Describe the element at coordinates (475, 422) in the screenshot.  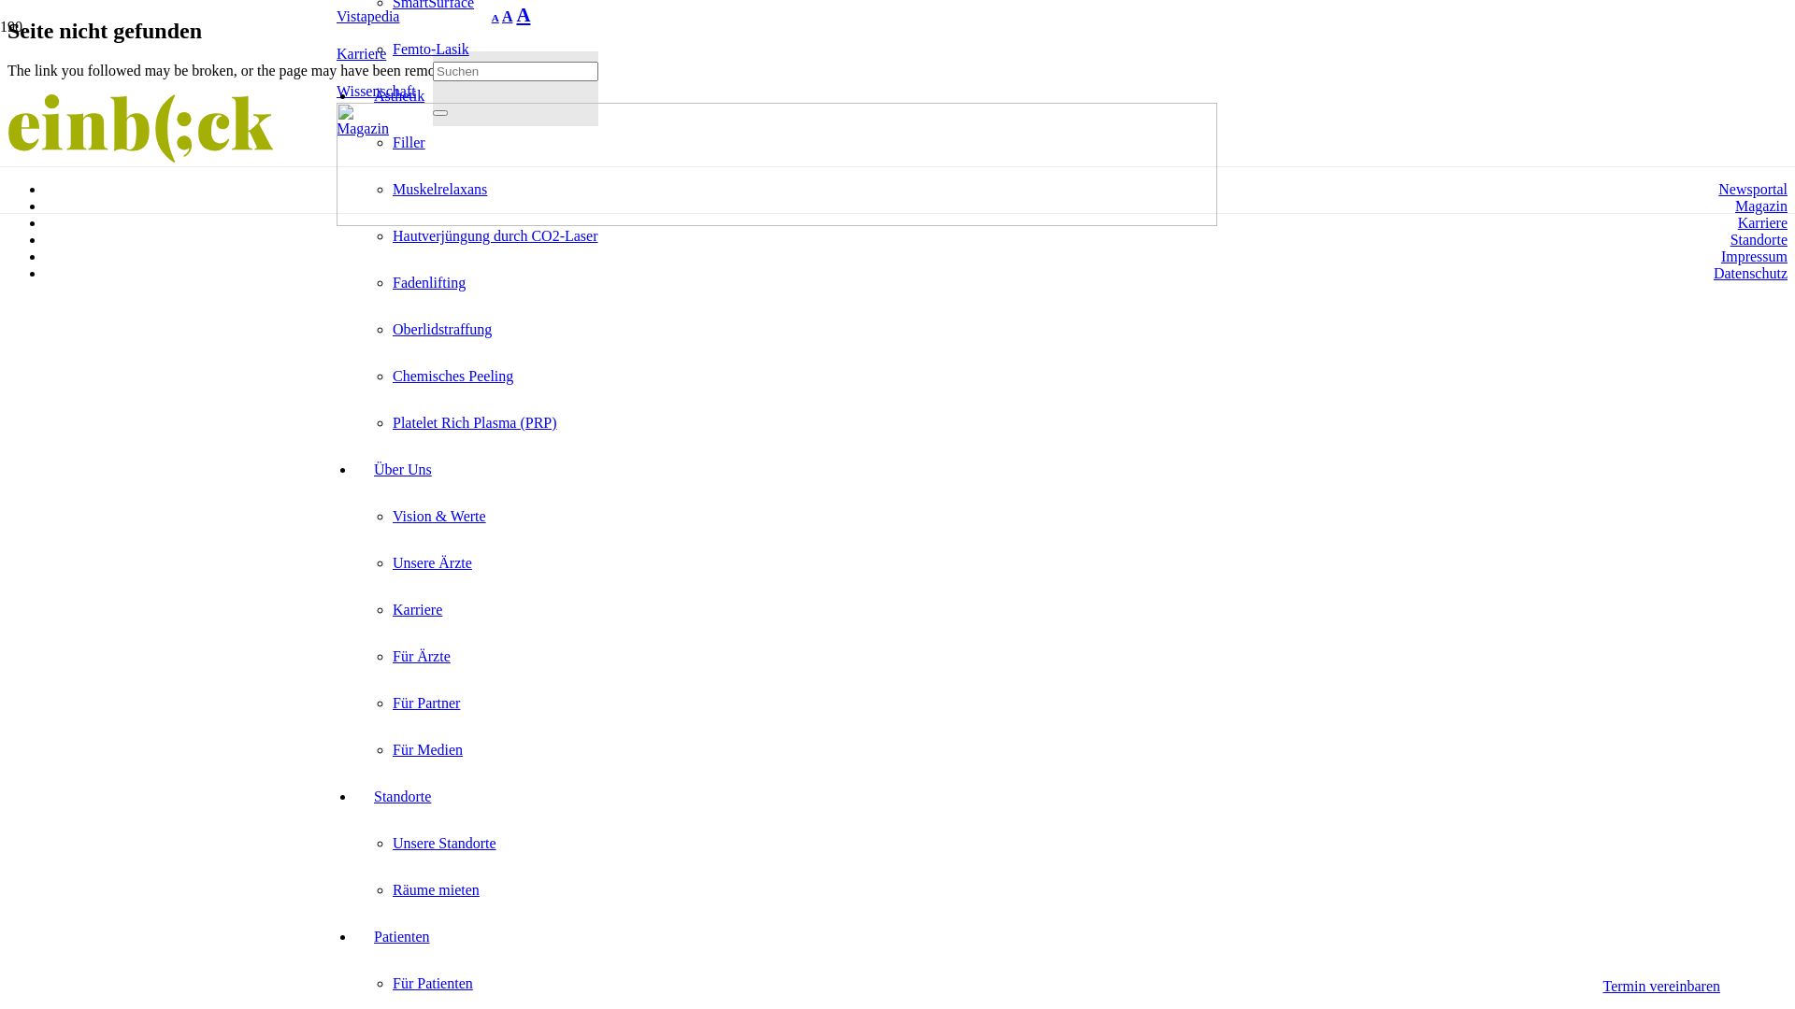
I see `Platelet Rich Plasma (PRP)` at that location.